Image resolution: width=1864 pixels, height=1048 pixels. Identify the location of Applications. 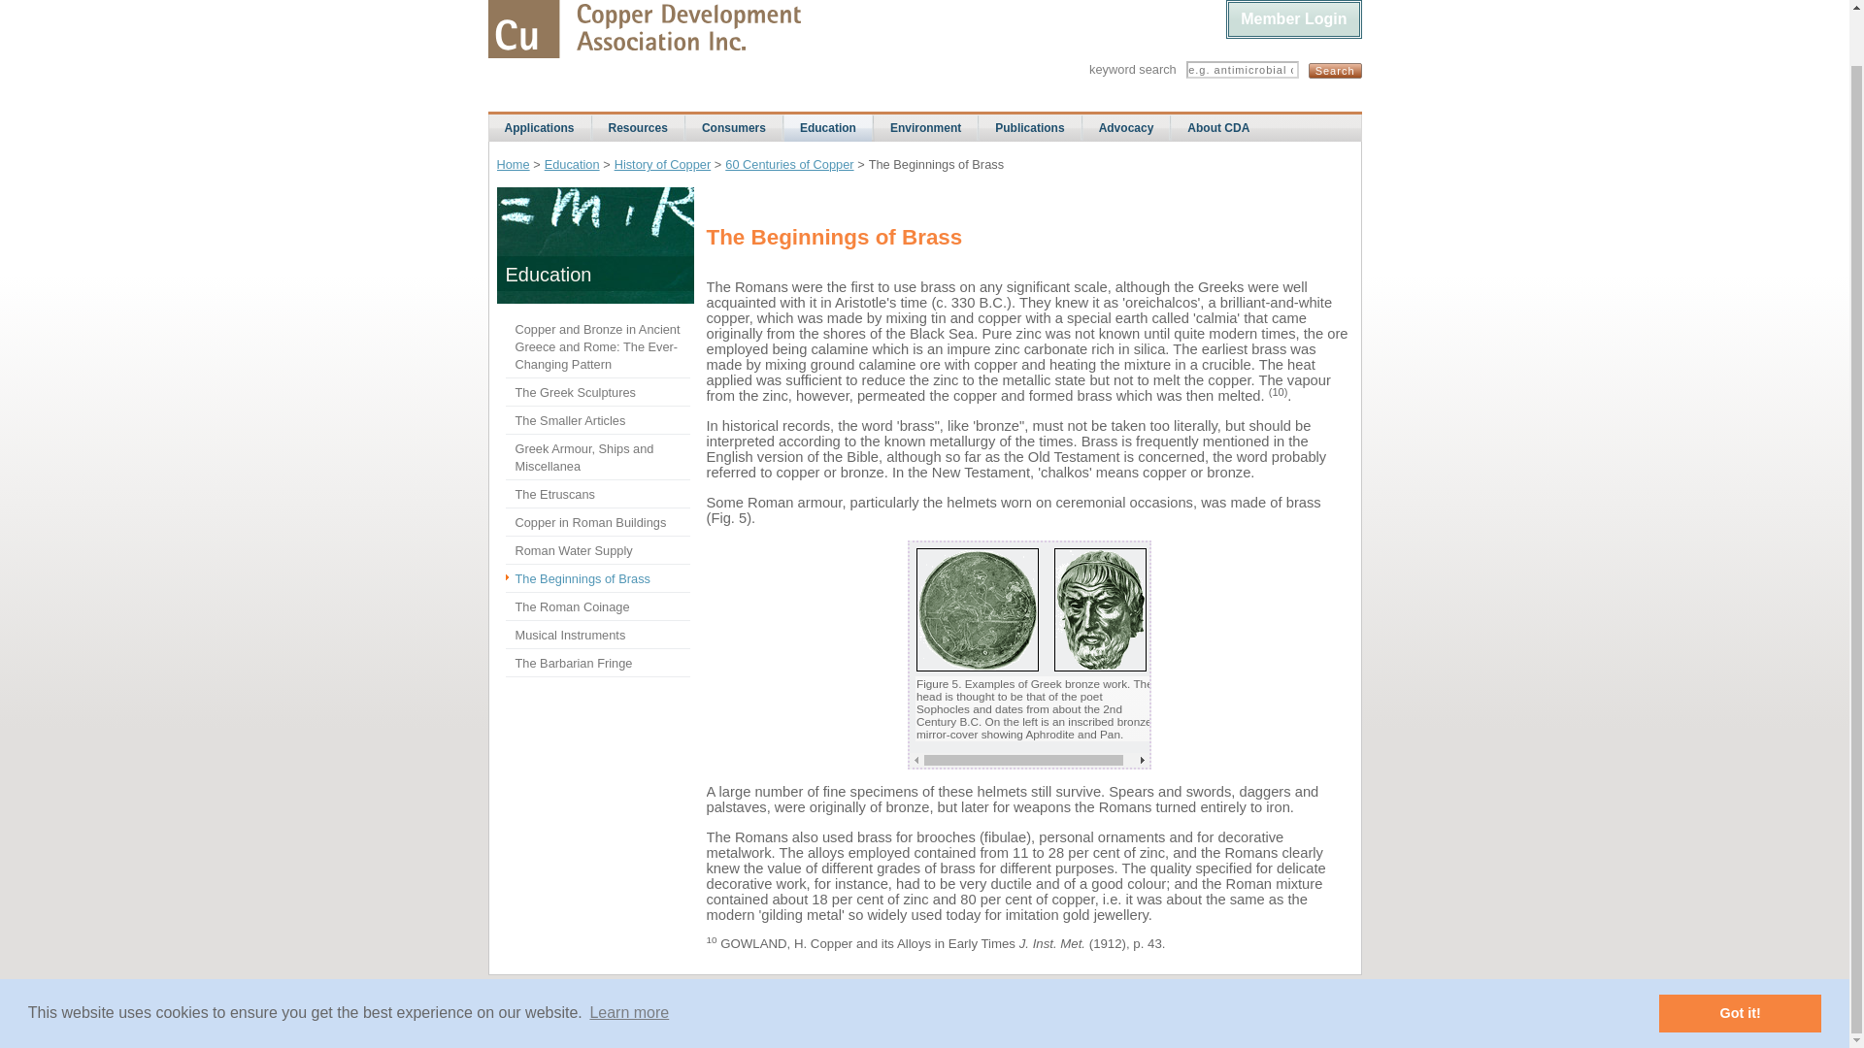
(540, 127).